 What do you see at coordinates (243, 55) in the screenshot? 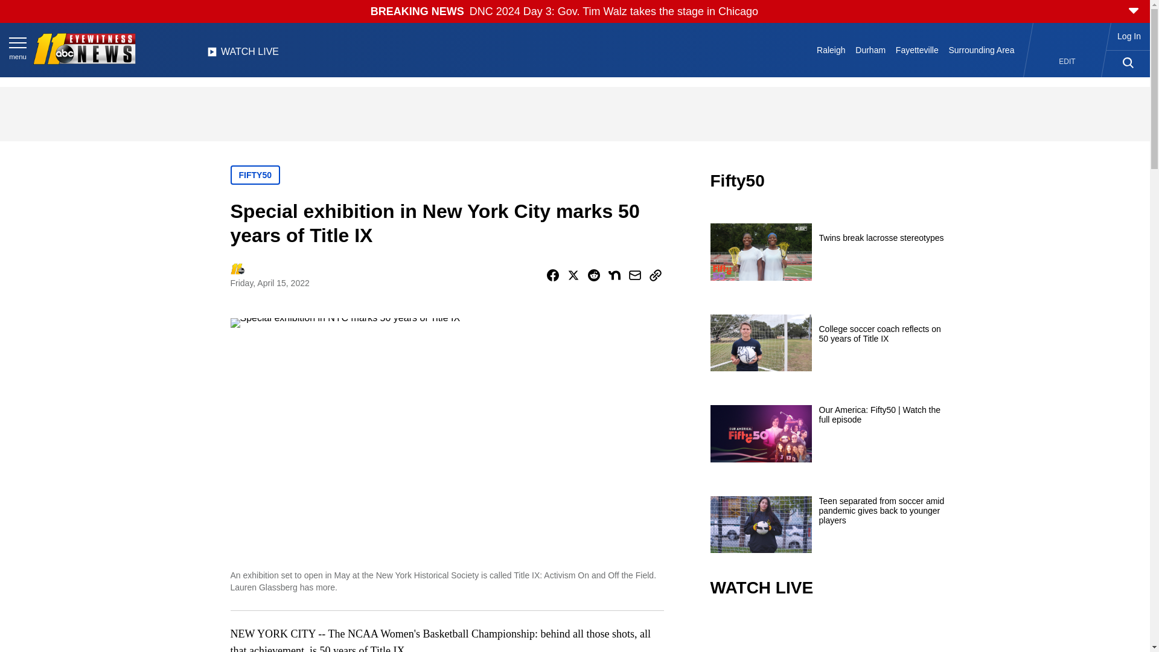
I see `WATCH LIVE` at bounding box center [243, 55].